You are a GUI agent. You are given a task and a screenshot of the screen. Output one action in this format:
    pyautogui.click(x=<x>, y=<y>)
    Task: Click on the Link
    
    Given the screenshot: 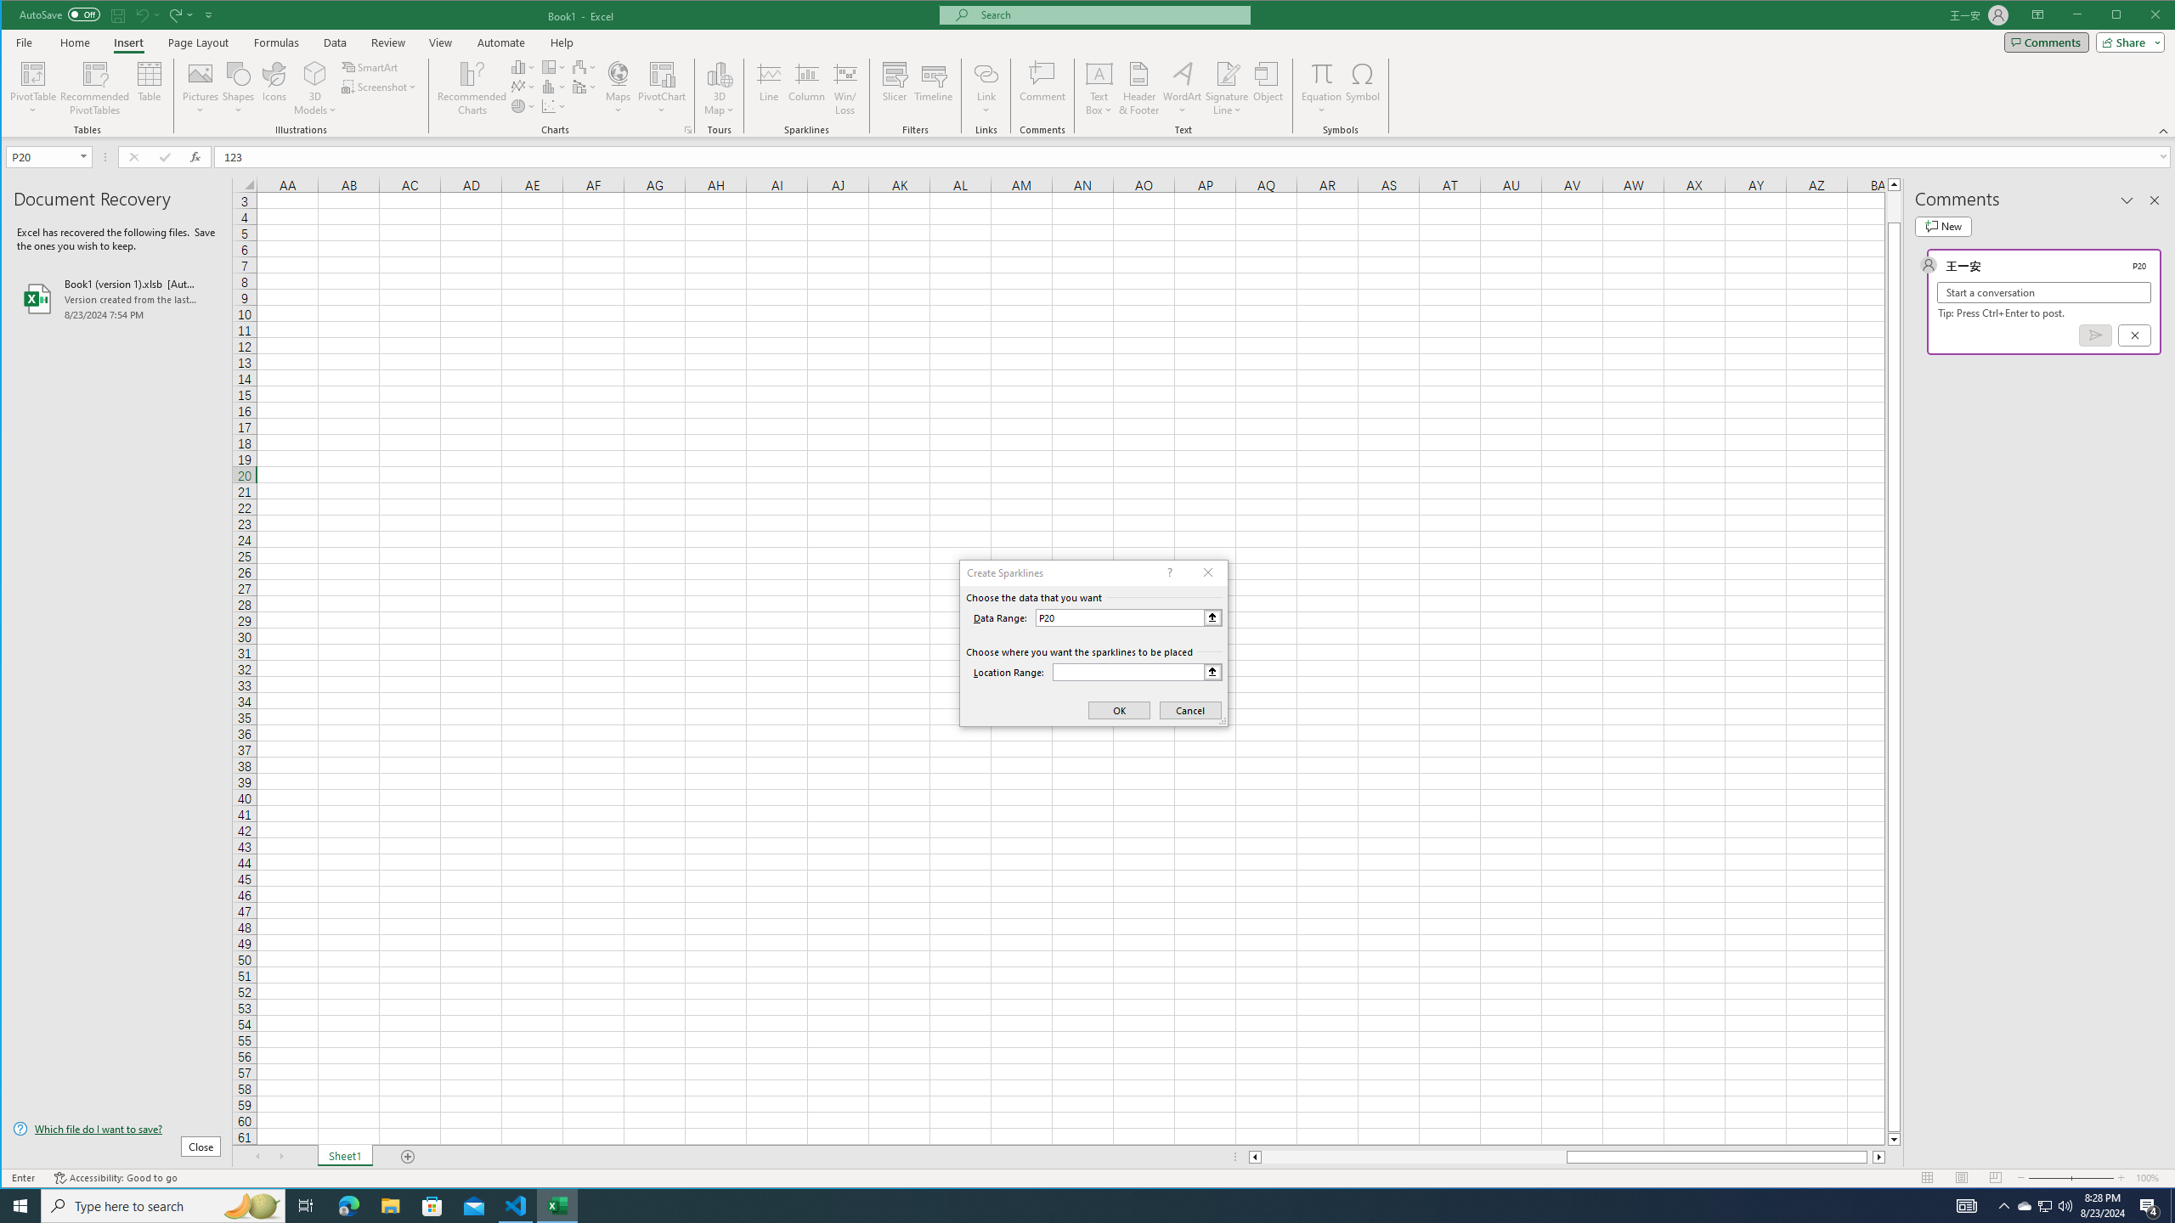 What is the action you would take?
    pyautogui.click(x=986, y=88)
    